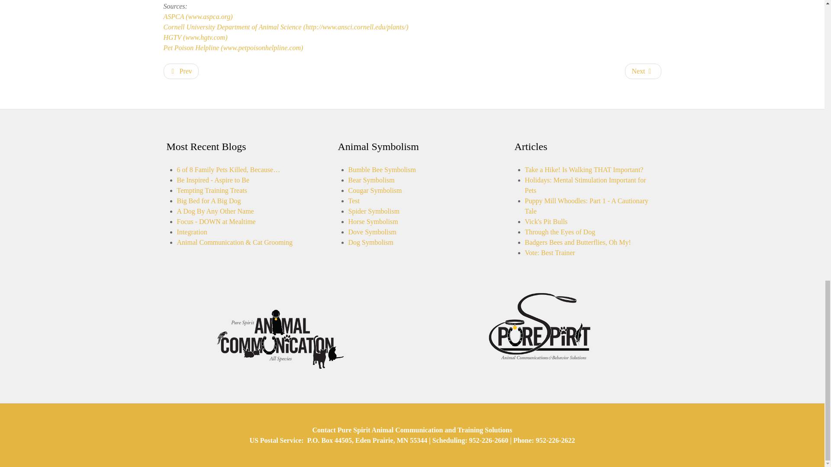 The height and width of the screenshot is (467, 831). I want to click on Take a Hike! Is Walking THAT Important?, so click(583, 170).